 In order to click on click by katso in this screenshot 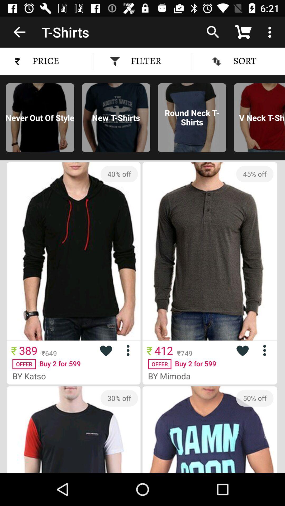, I will do `click(31, 376)`.